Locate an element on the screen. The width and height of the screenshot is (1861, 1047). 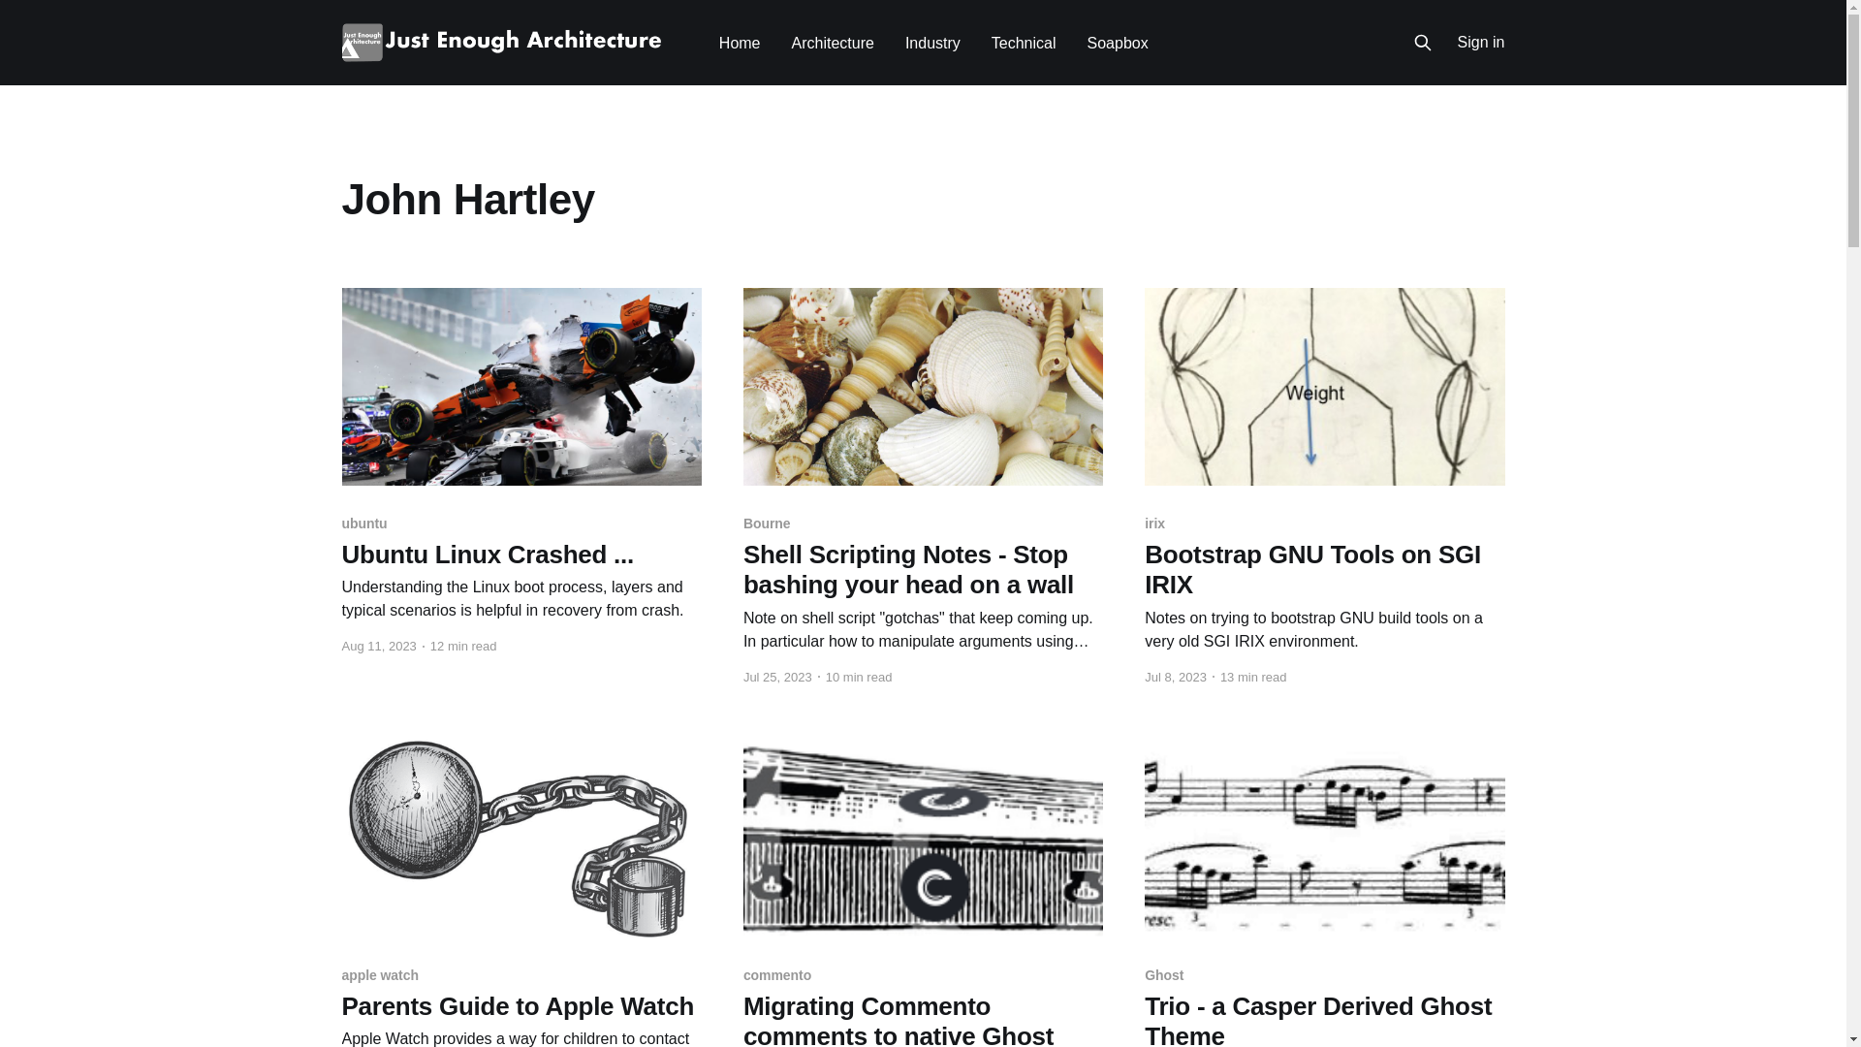
Home is located at coordinates (741, 43).